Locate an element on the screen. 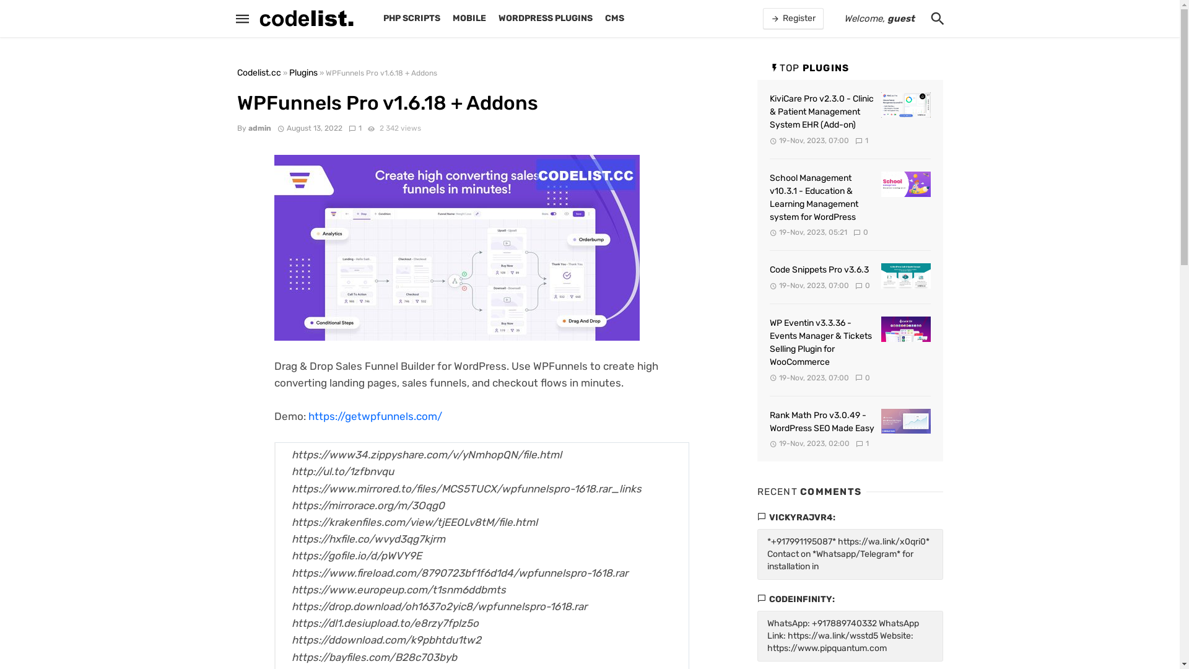 This screenshot has height=669, width=1189. 1 is located at coordinates (862, 141).